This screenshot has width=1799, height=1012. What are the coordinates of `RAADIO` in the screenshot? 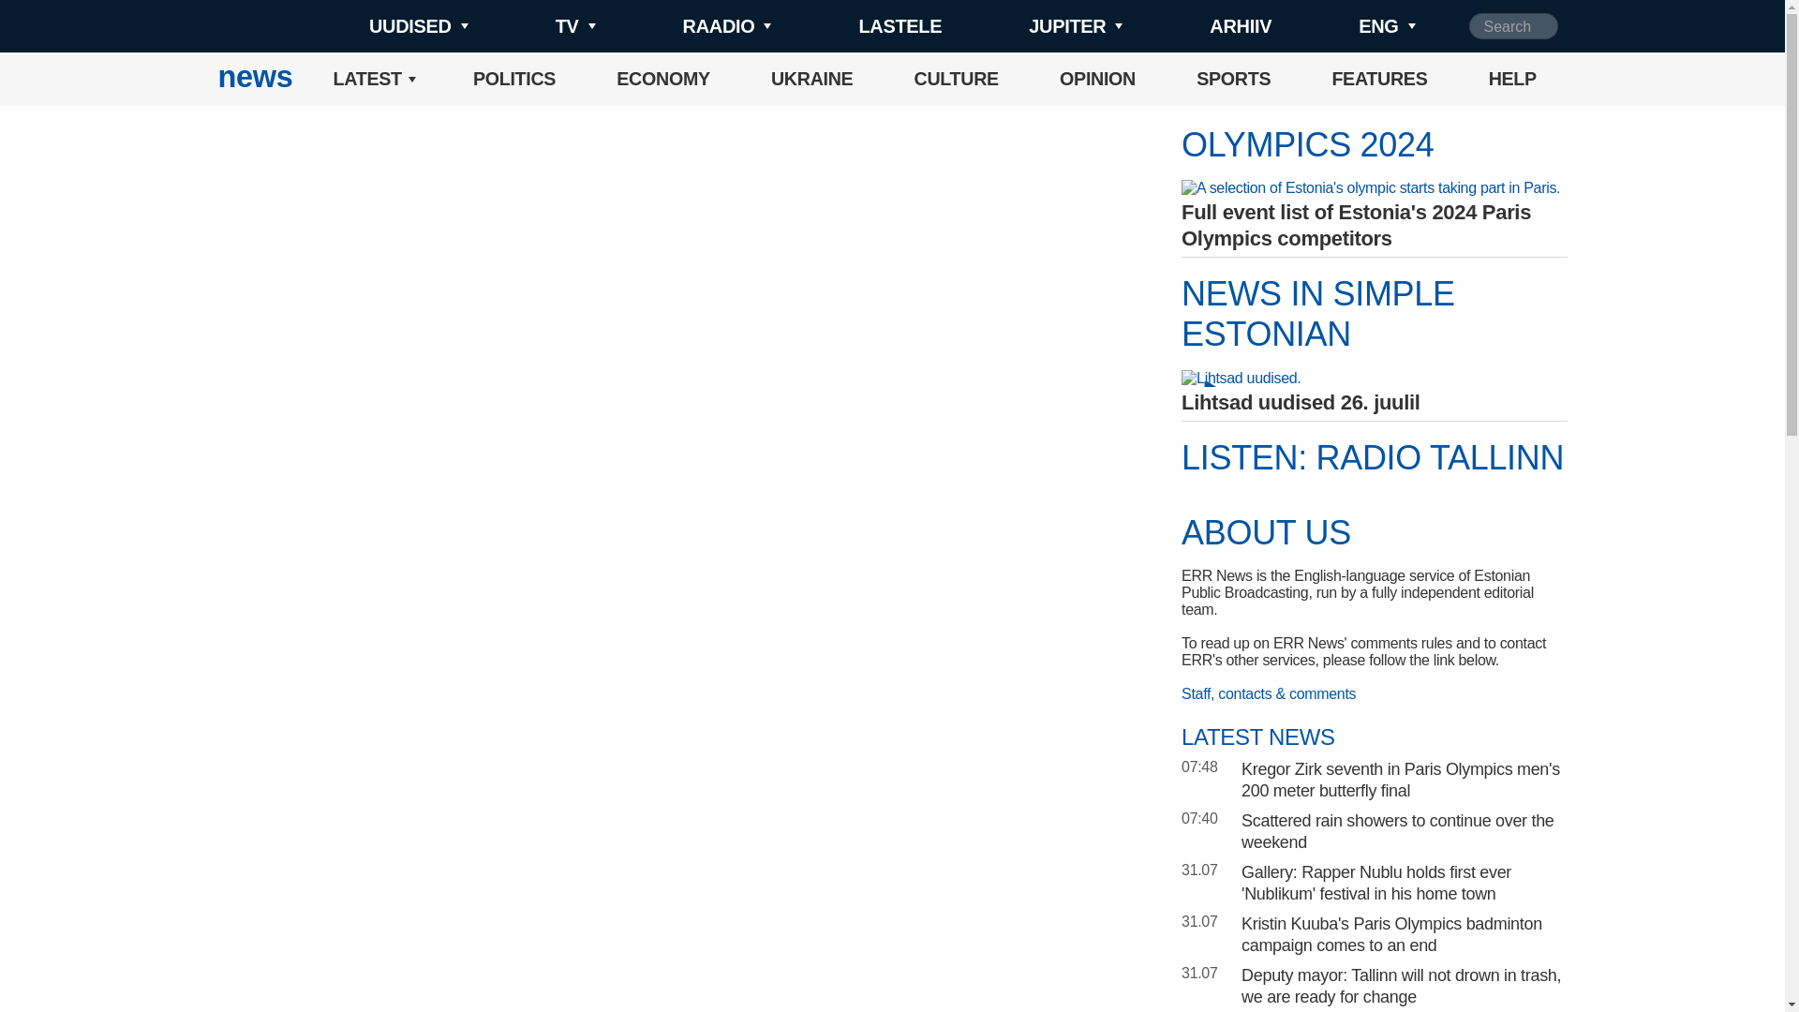 It's located at (695, 26).